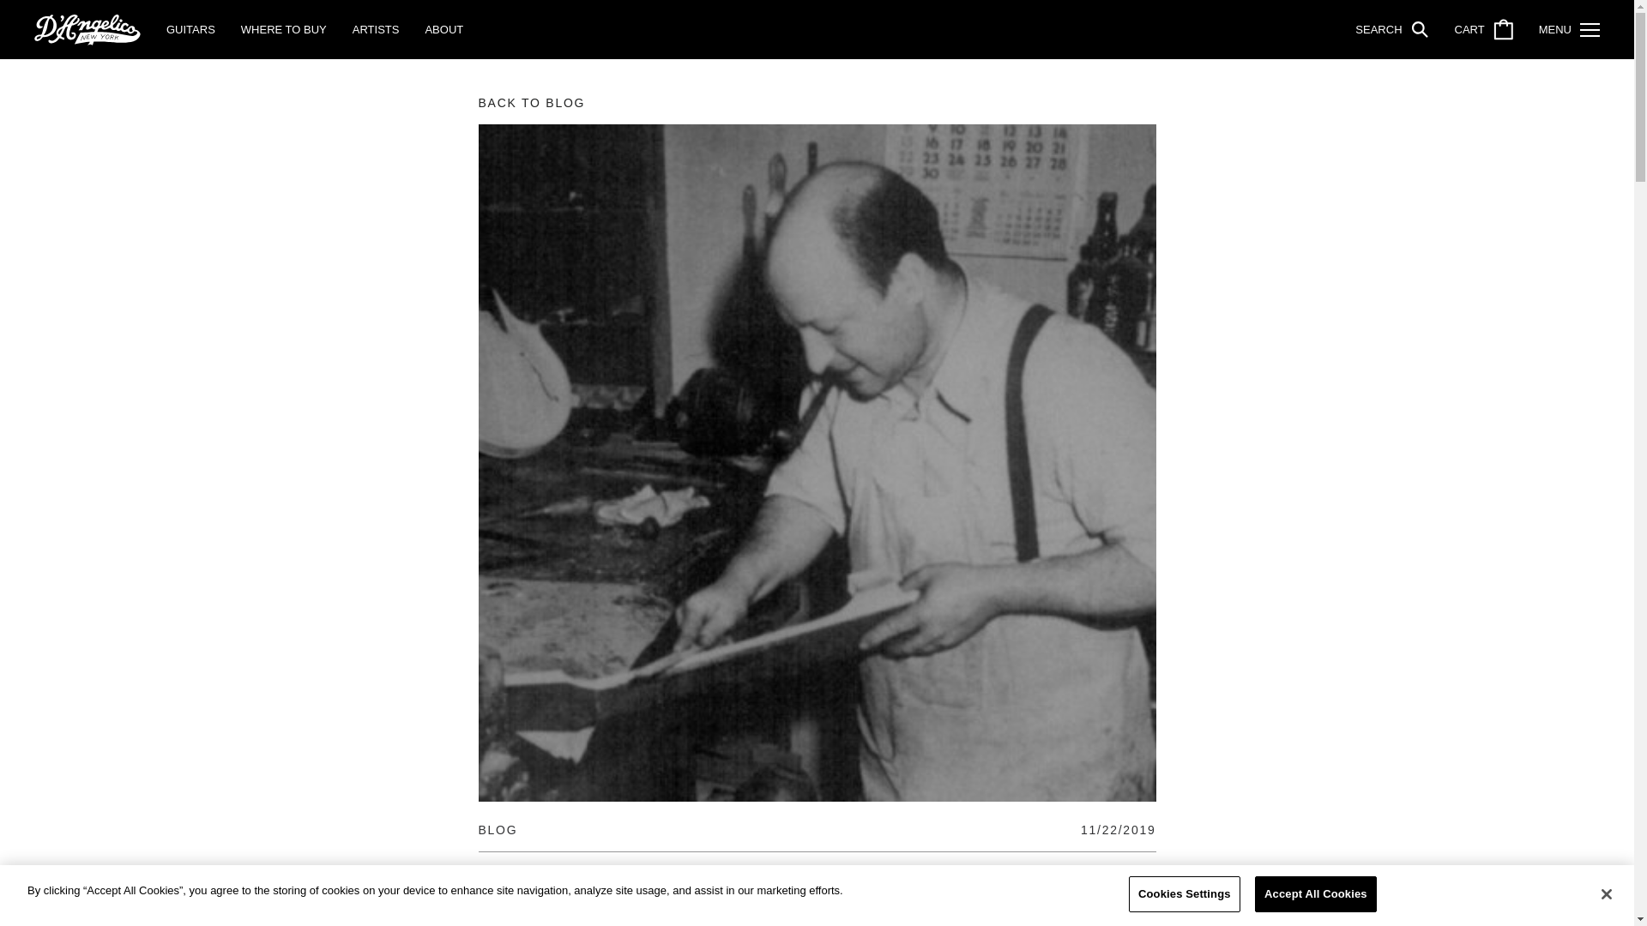  I want to click on WHERE TO BUY, so click(283, 29).